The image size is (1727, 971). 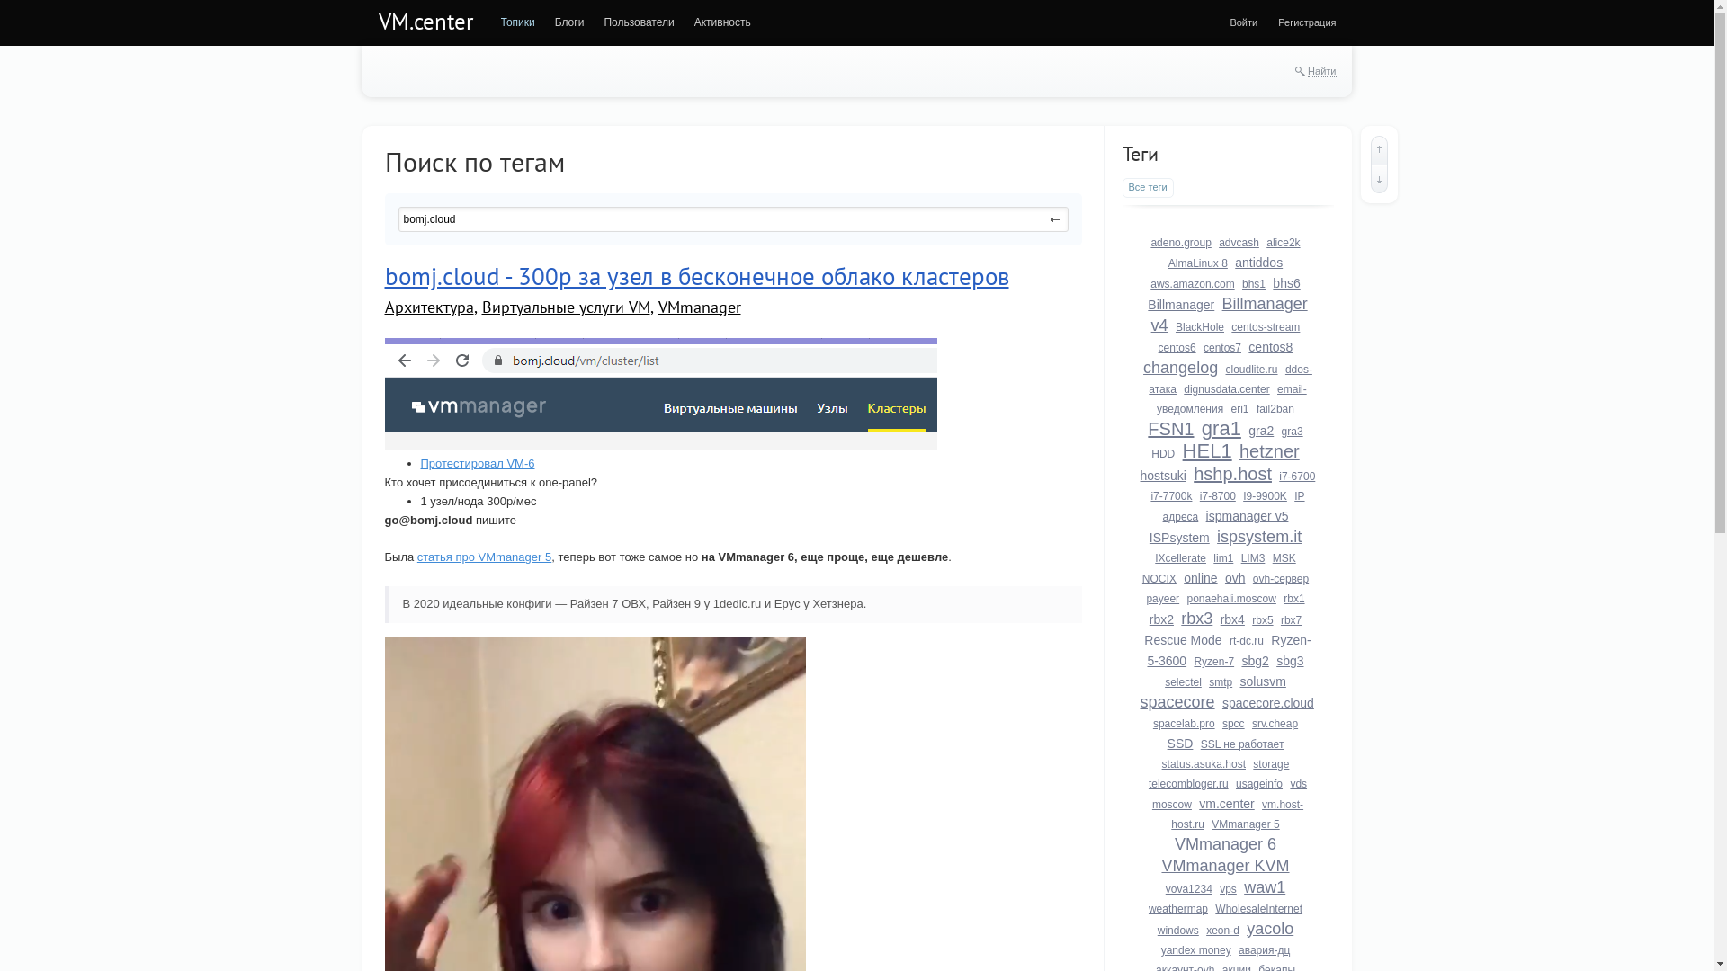 What do you see at coordinates (1261, 431) in the screenshot?
I see `gra2` at bounding box center [1261, 431].